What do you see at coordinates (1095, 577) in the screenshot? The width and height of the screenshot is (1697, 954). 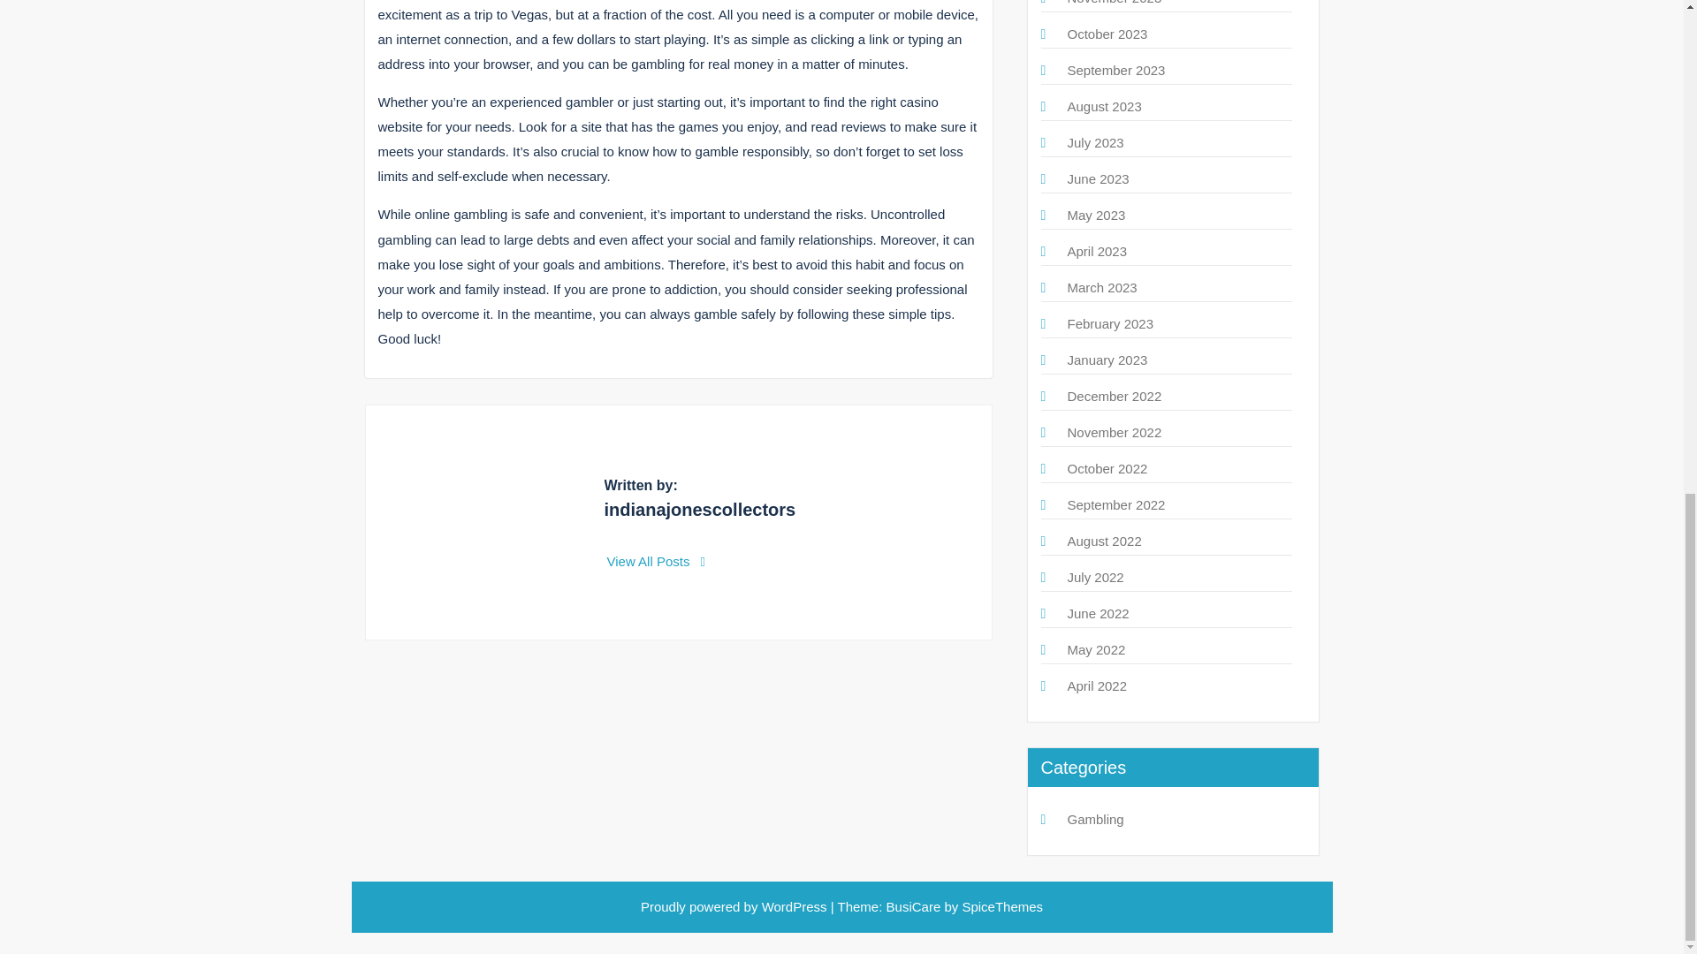 I see `July 2022` at bounding box center [1095, 577].